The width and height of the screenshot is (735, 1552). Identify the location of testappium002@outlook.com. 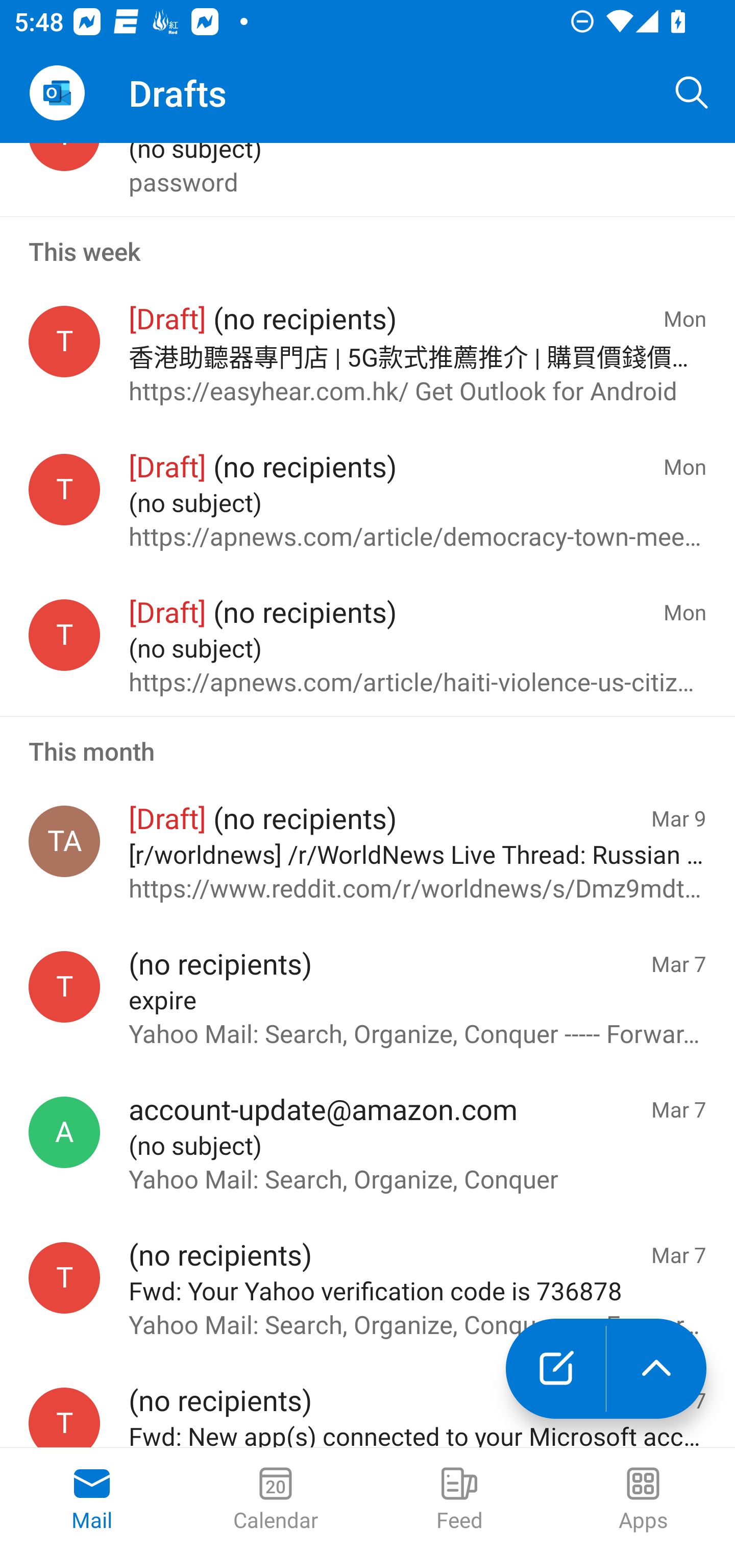
(64, 987).